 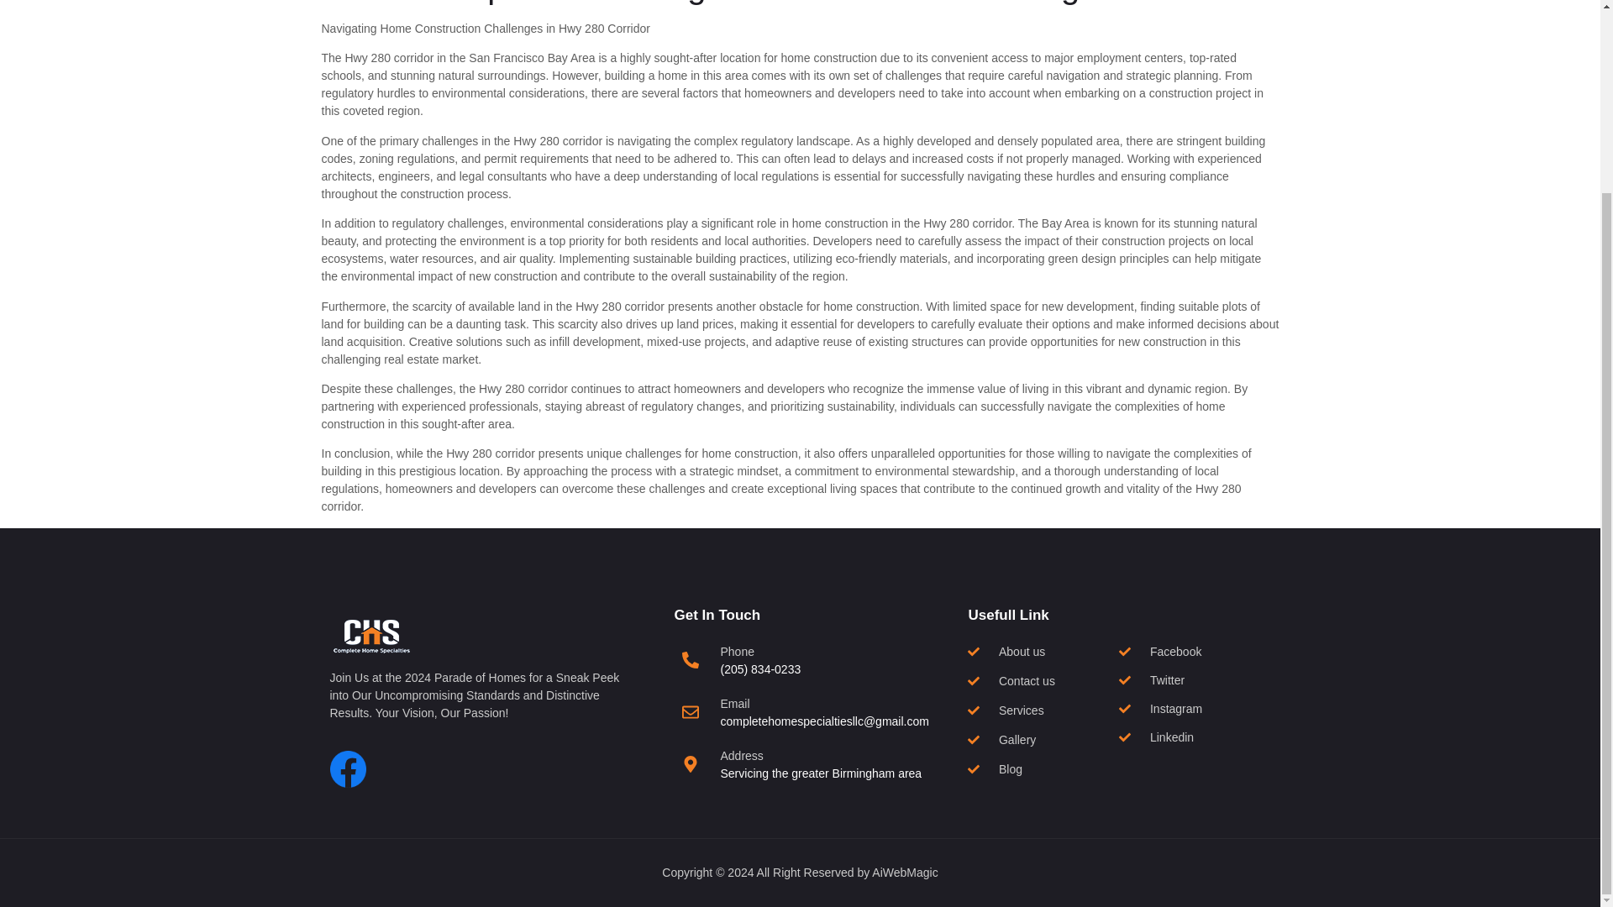 I want to click on Gallery, so click(x=1043, y=740).